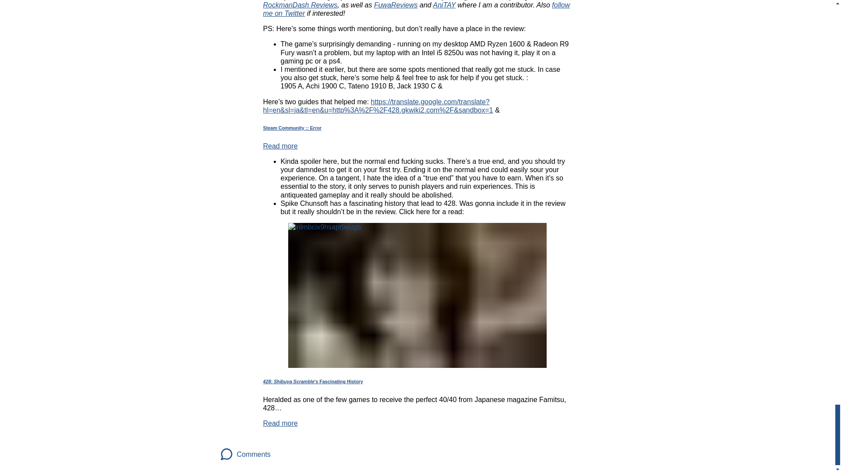  Describe the element at coordinates (417, 382) in the screenshot. I see `428: Shibuya Scramble's Fascinating History` at that location.